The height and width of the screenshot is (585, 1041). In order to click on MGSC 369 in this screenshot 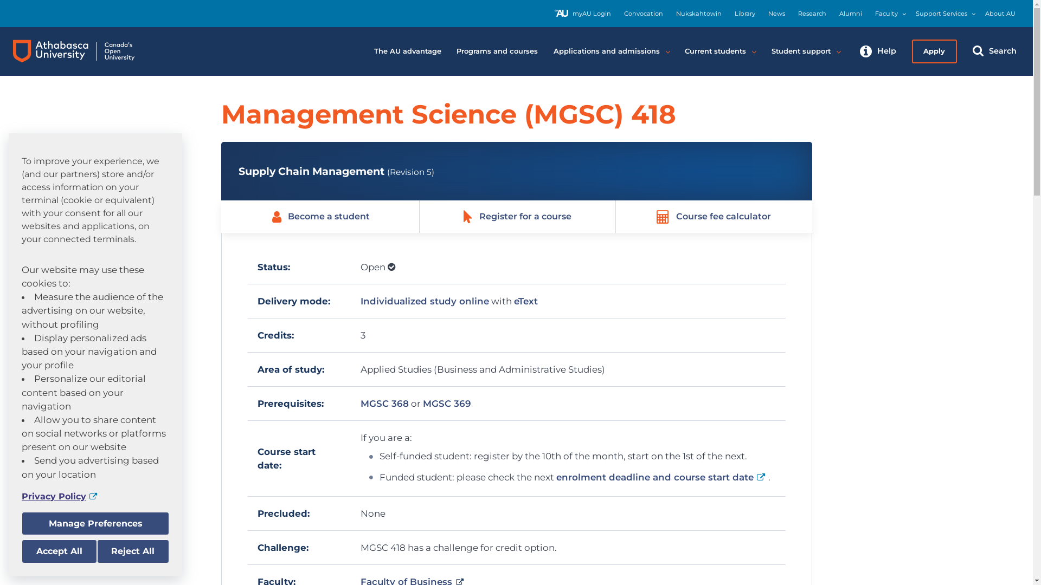, I will do `click(447, 404)`.